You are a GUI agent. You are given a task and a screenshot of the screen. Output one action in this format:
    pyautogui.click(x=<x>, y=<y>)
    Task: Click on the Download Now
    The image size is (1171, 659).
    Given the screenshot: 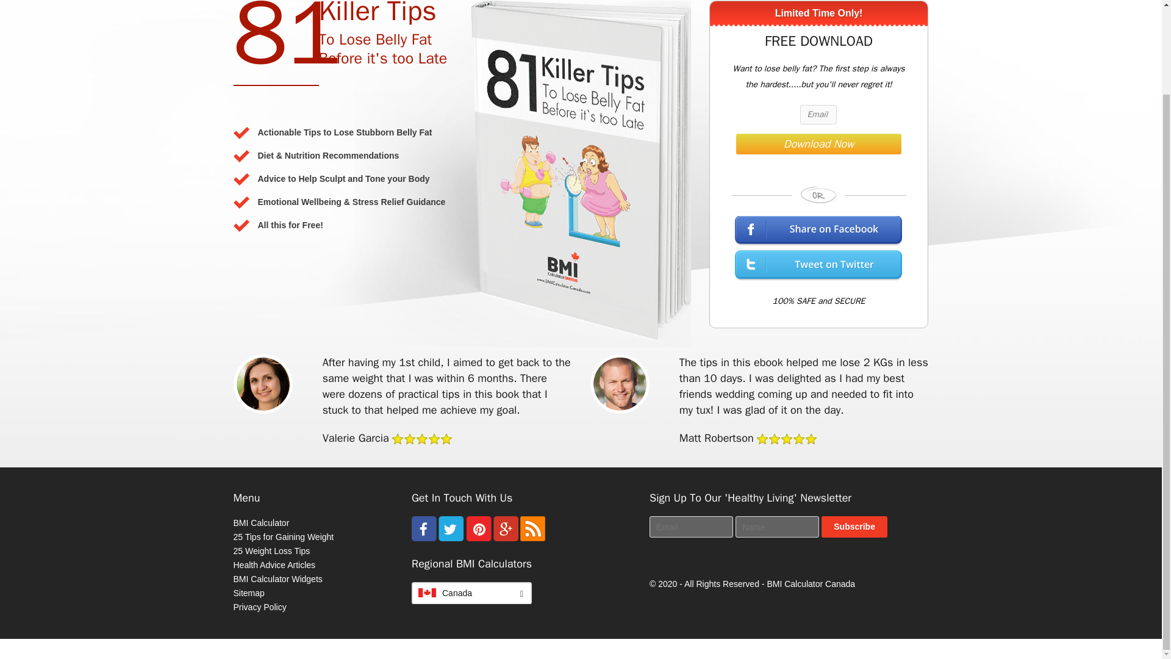 What is the action you would take?
    pyautogui.click(x=818, y=144)
    